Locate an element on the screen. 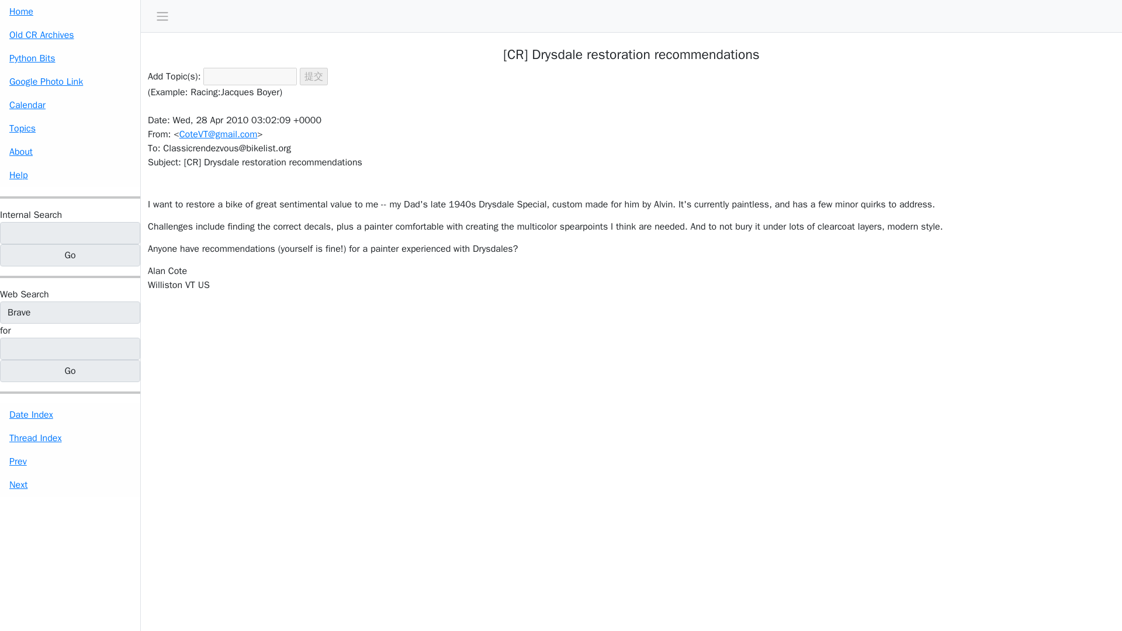  Date Index is located at coordinates (70, 415).